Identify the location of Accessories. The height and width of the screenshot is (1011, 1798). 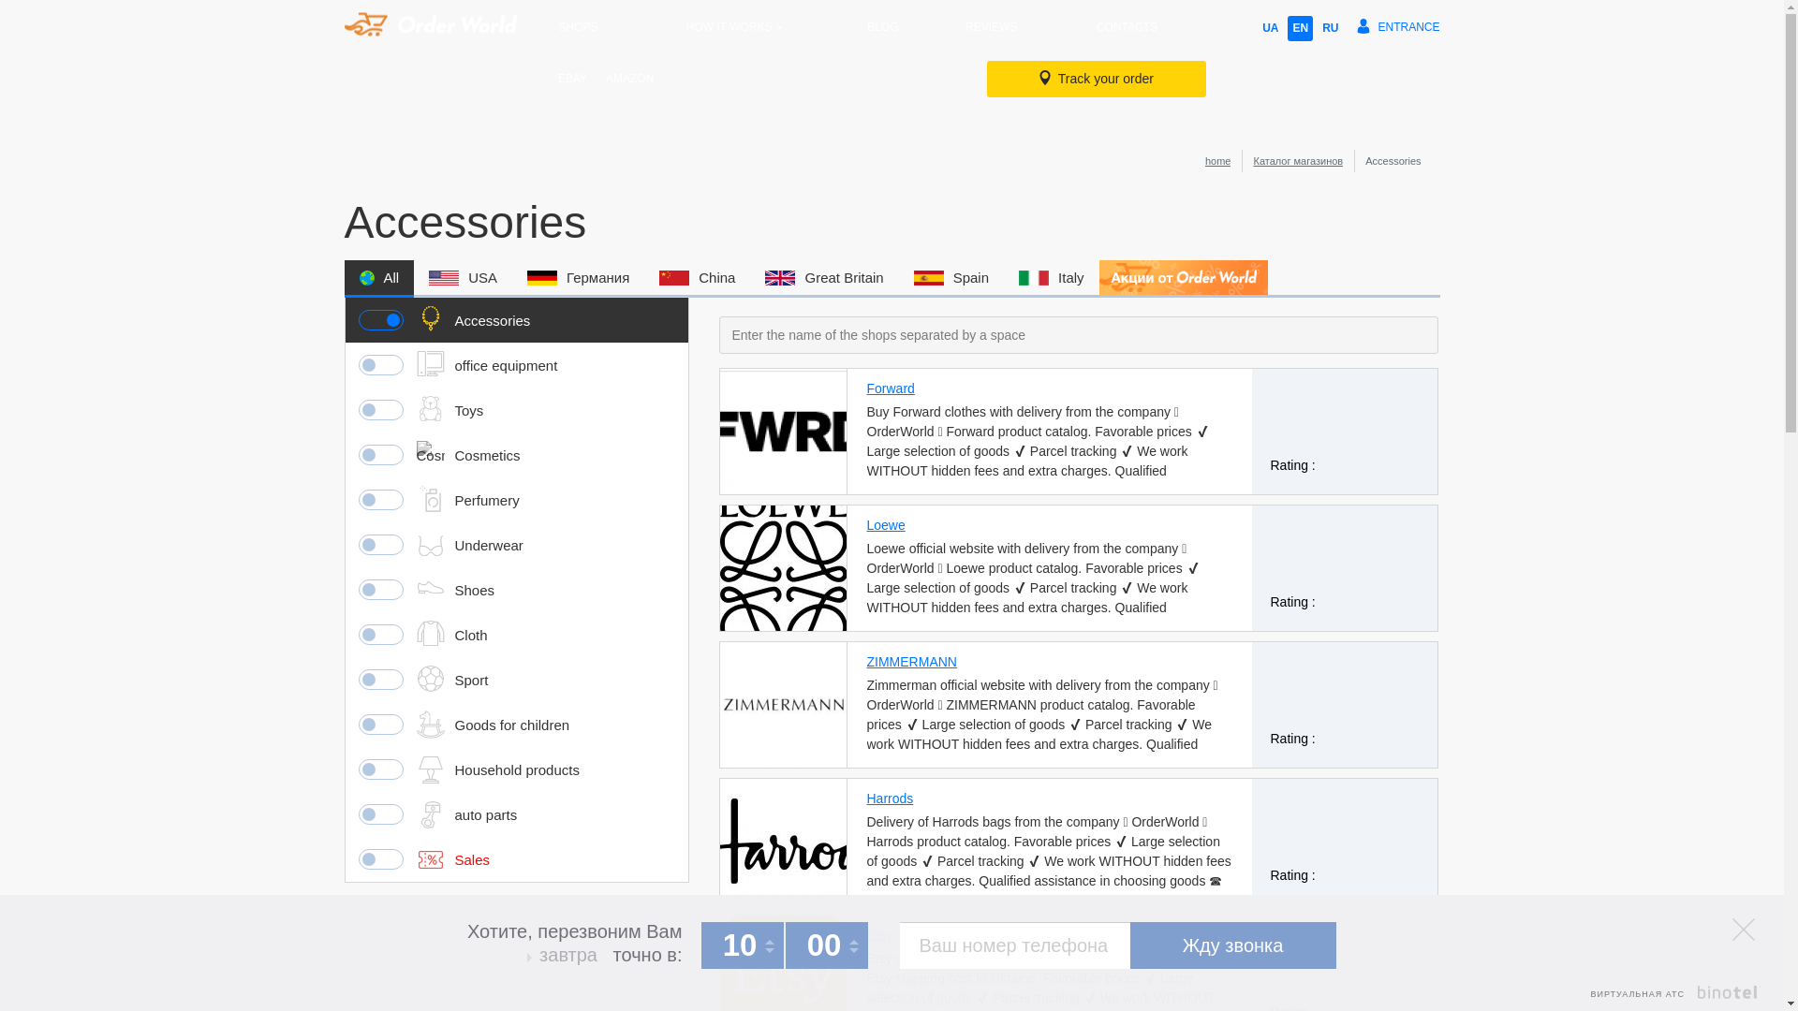
(429, 320).